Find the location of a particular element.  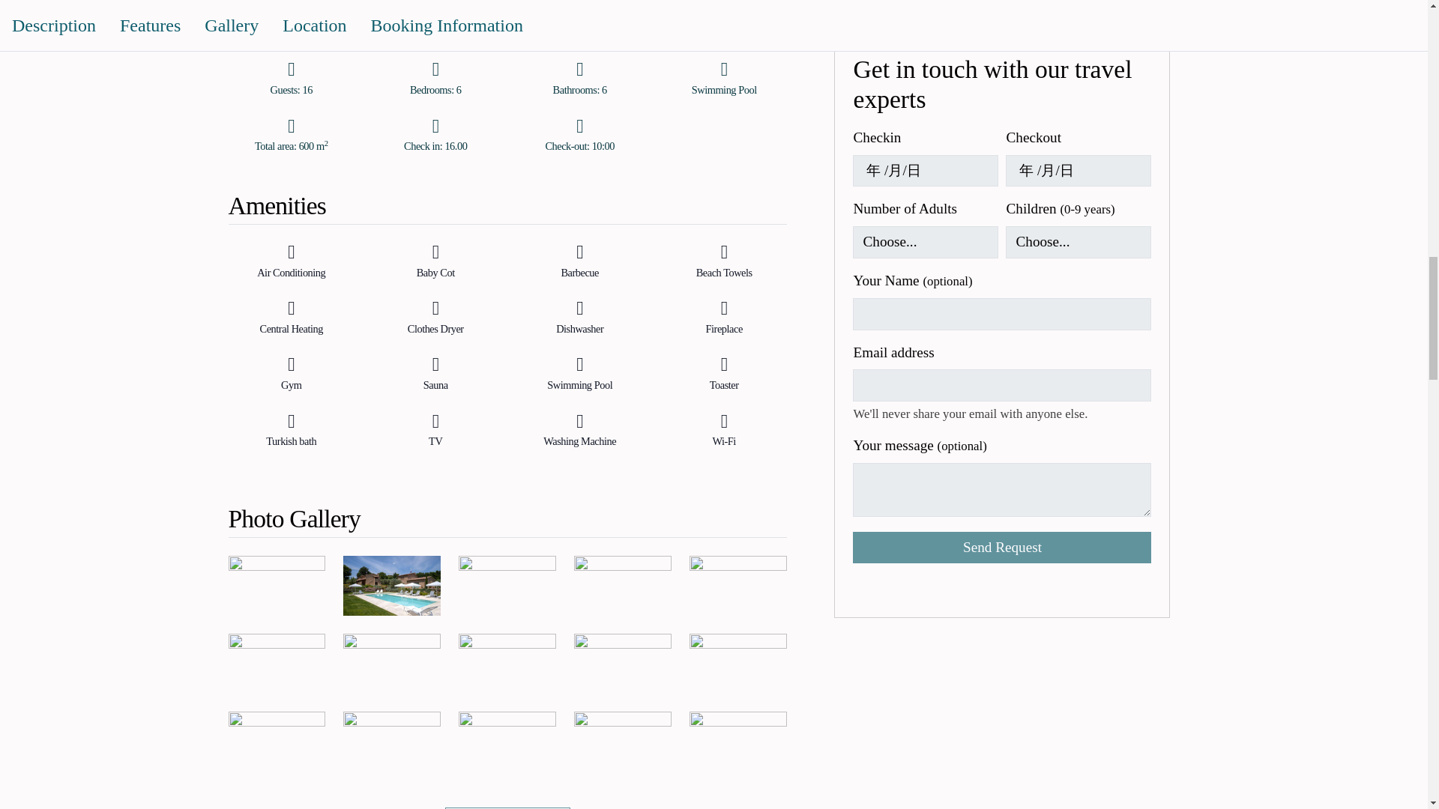

Image 1 of 67 is located at coordinates (276, 585).